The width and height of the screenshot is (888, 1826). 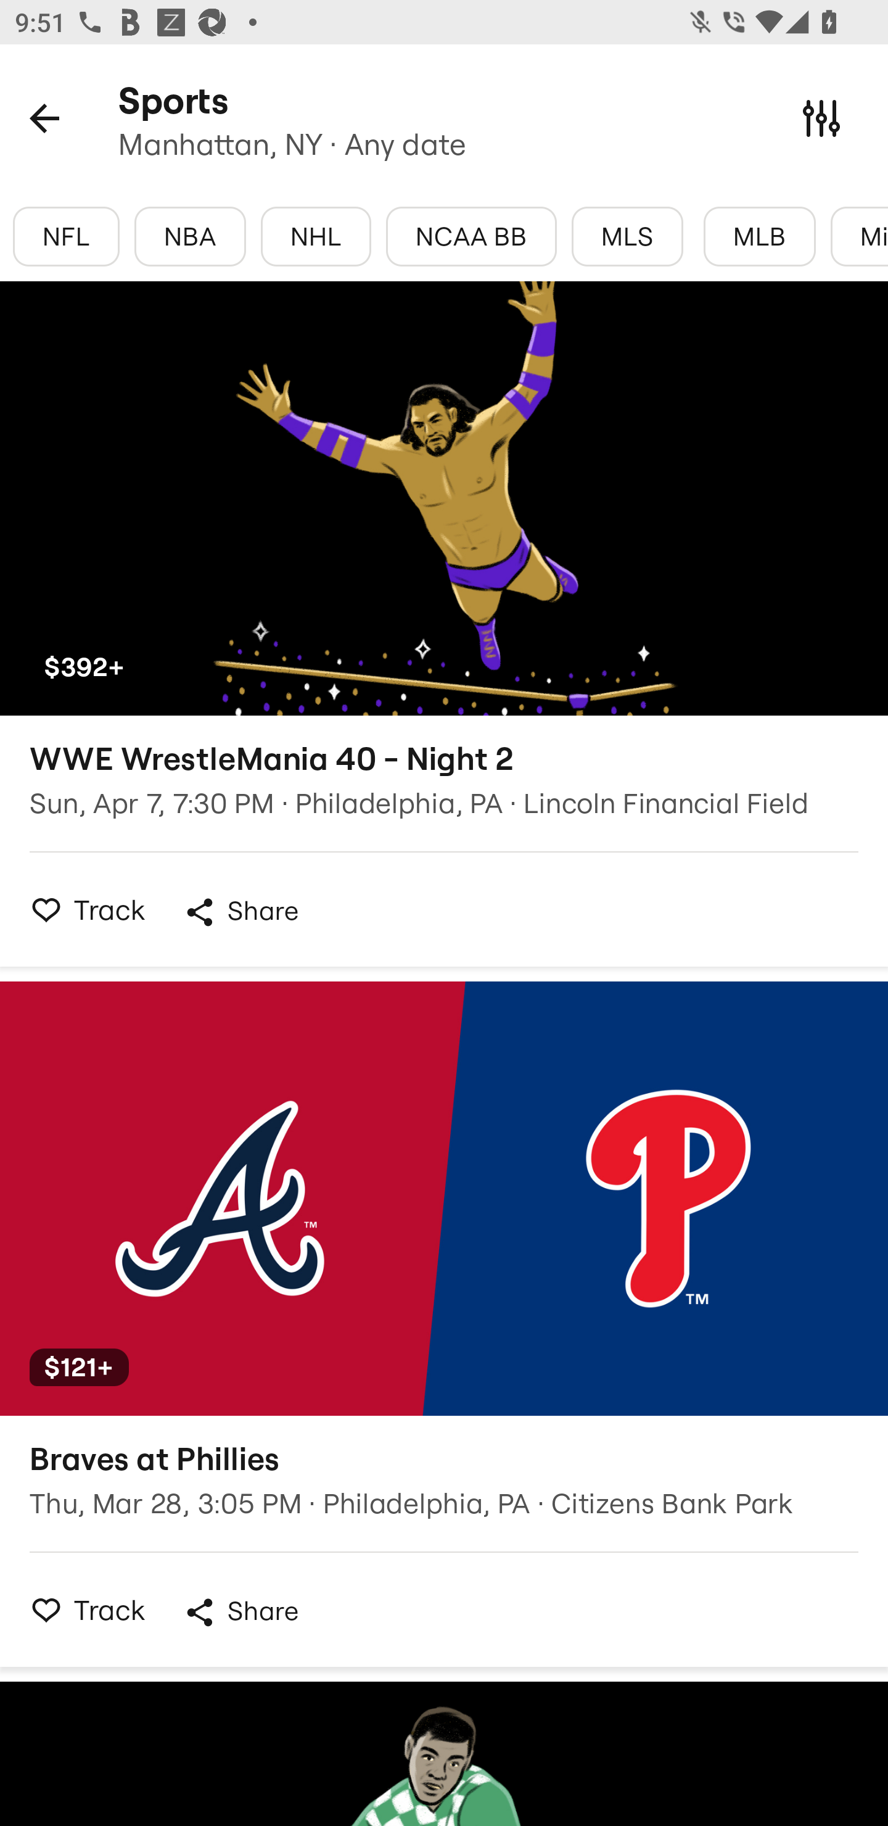 I want to click on NHL, so click(x=316, y=236).